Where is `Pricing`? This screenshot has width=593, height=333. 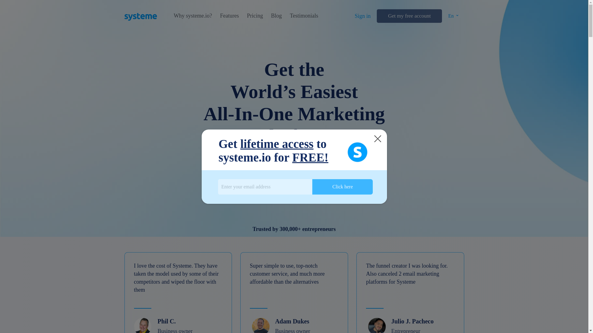 Pricing is located at coordinates (254, 16).